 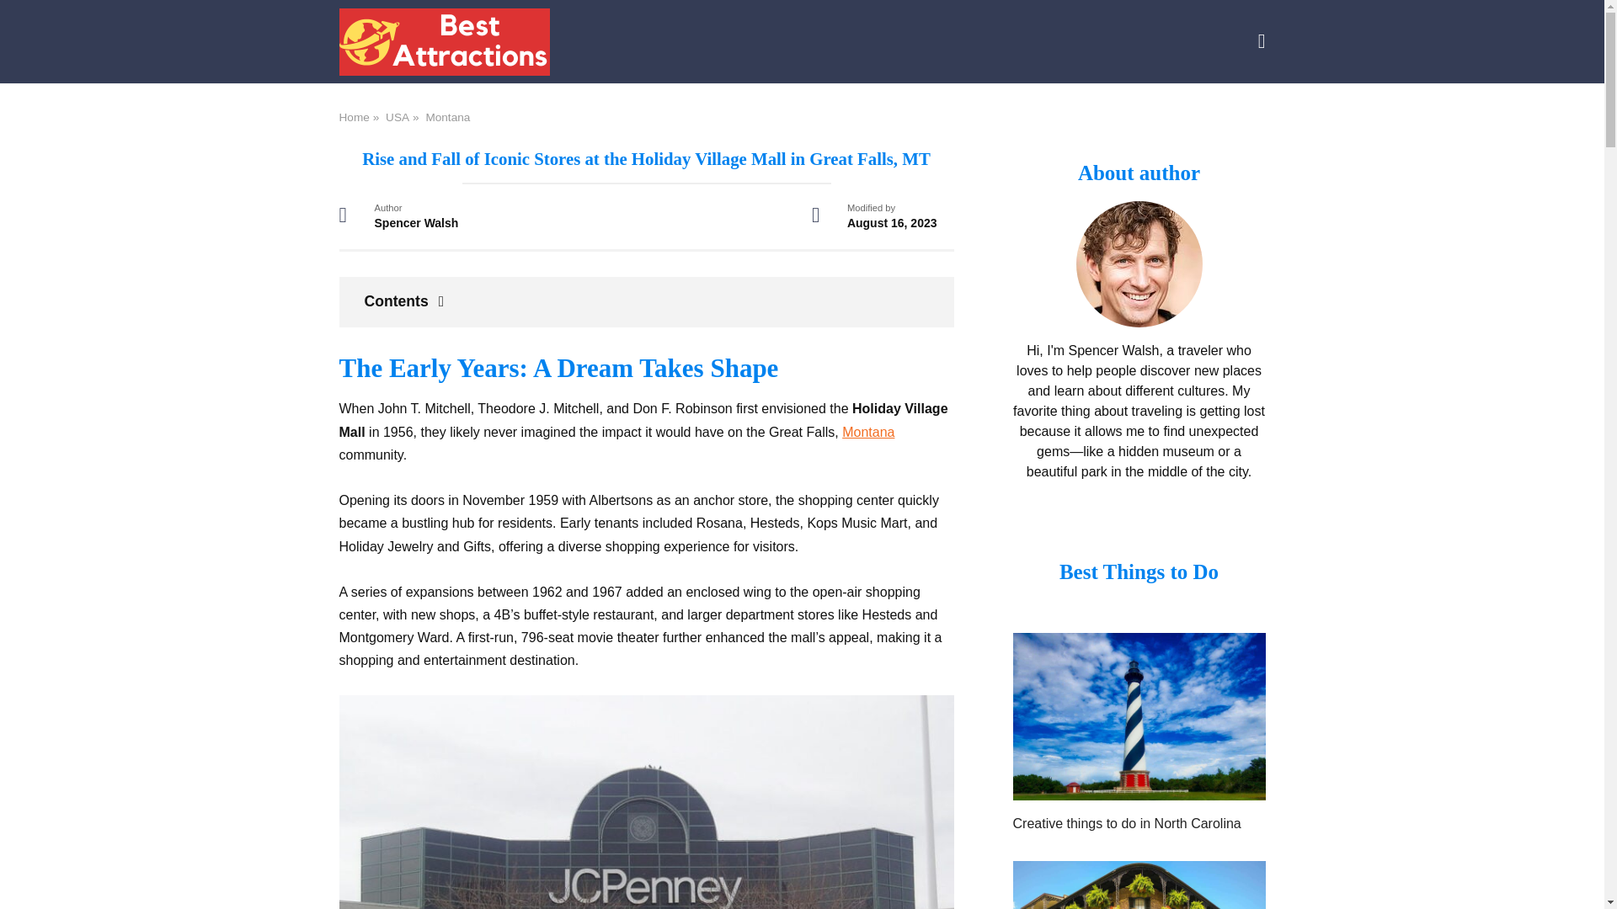 What do you see at coordinates (398, 116) in the screenshot?
I see `USA` at bounding box center [398, 116].